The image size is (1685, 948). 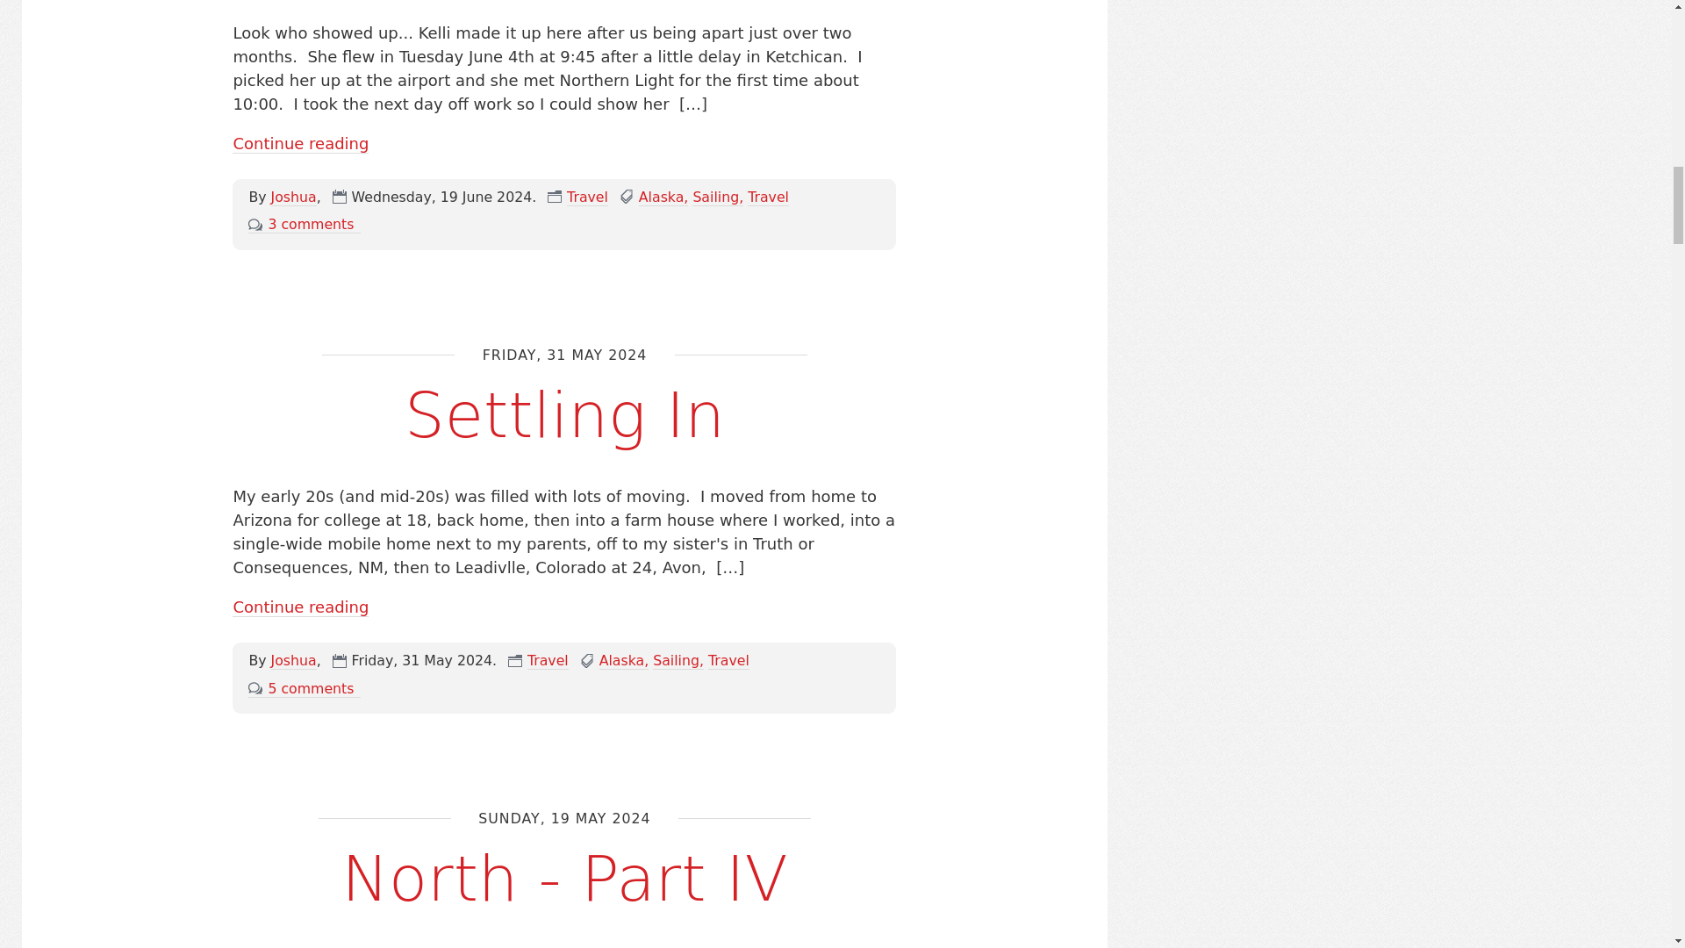 I want to click on 3 comments, so click(x=304, y=225).